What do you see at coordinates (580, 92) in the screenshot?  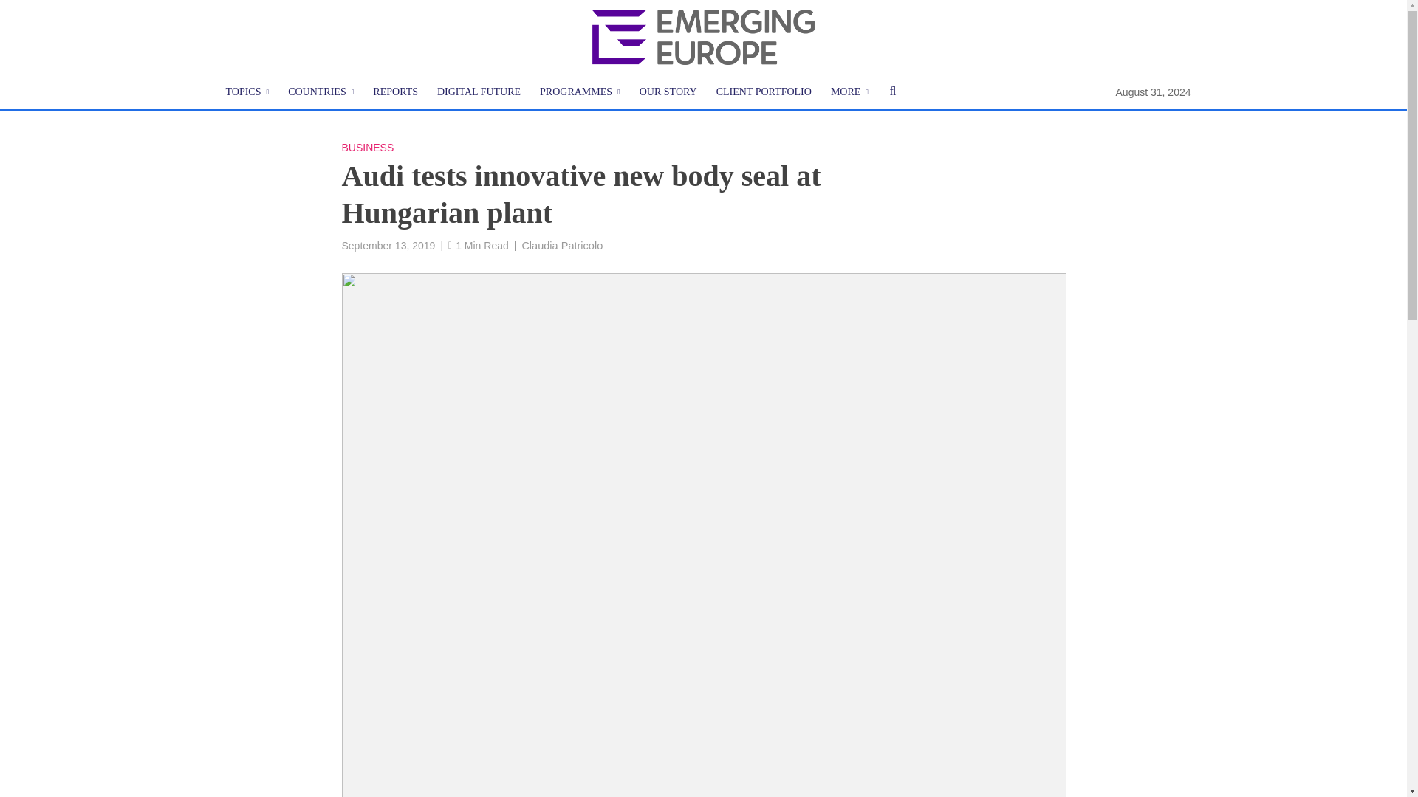 I see `PROGRAMMES` at bounding box center [580, 92].